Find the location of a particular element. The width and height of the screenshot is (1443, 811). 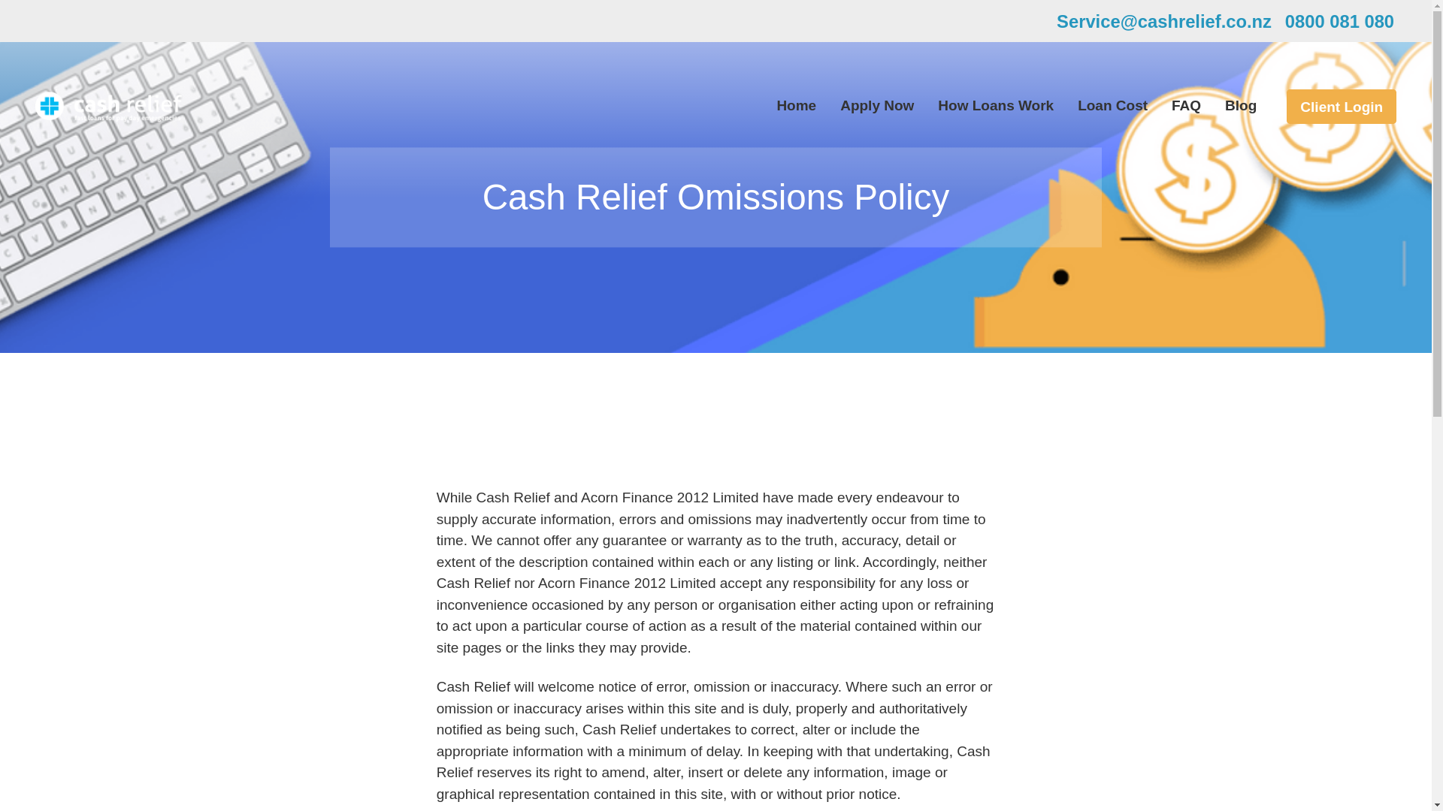

Home is located at coordinates (796, 105).